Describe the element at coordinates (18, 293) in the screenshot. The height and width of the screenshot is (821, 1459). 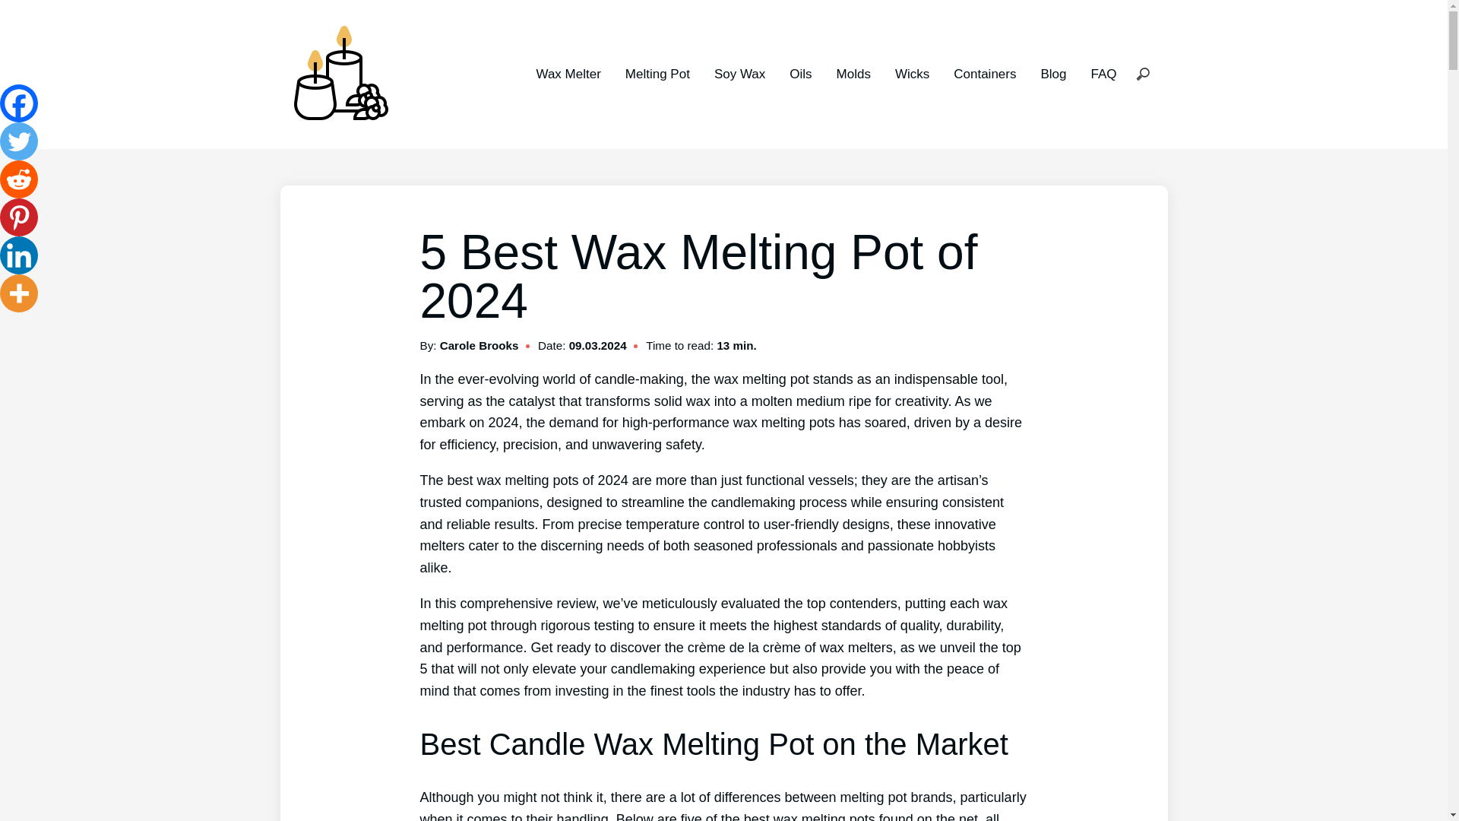
I see `More` at that location.